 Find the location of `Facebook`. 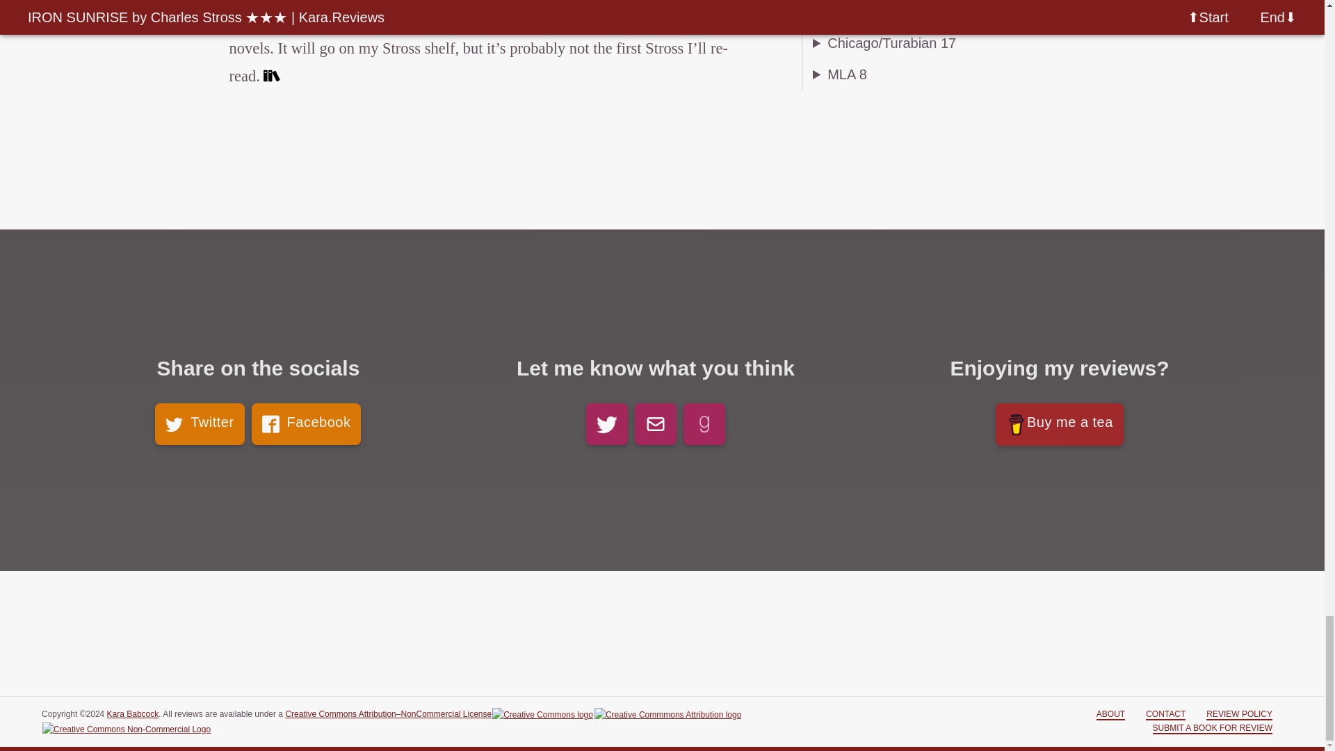

Facebook is located at coordinates (307, 424).